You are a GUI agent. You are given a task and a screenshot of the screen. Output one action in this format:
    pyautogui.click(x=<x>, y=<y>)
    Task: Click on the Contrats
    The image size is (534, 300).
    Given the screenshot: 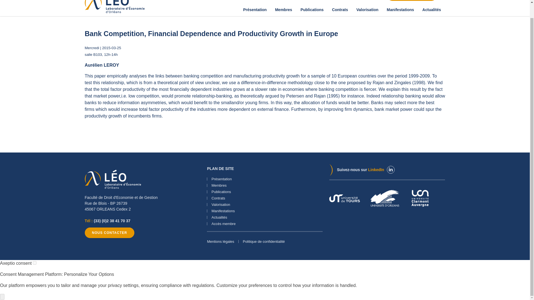 What is the action you would take?
    pyautogui.click(x=340, y=9)
    